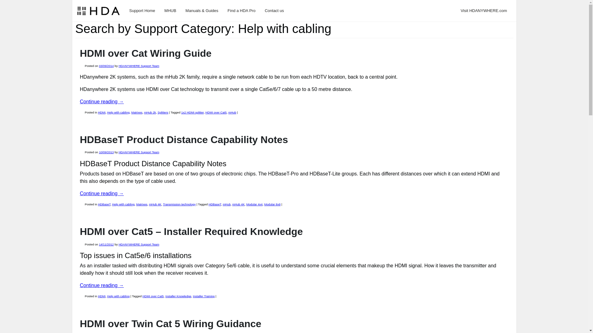 The image size is (593, 333). What do you see at coordinates (145, 53) in the screenshot?
I see `Permalink to HDMI over Cat Wiring Guide` at bounding box center [145, 53].